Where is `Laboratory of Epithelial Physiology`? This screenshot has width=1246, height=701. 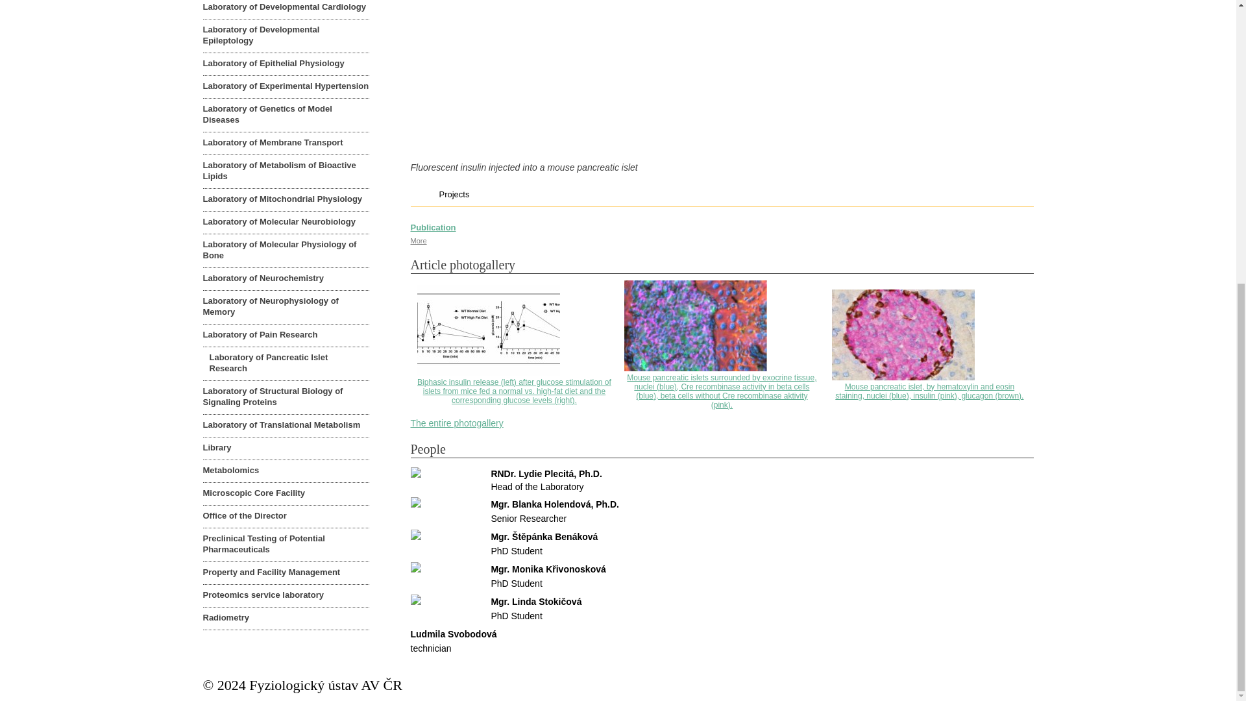 Laboratory of Epithelial Physiology is located at coordinates (286, 64).